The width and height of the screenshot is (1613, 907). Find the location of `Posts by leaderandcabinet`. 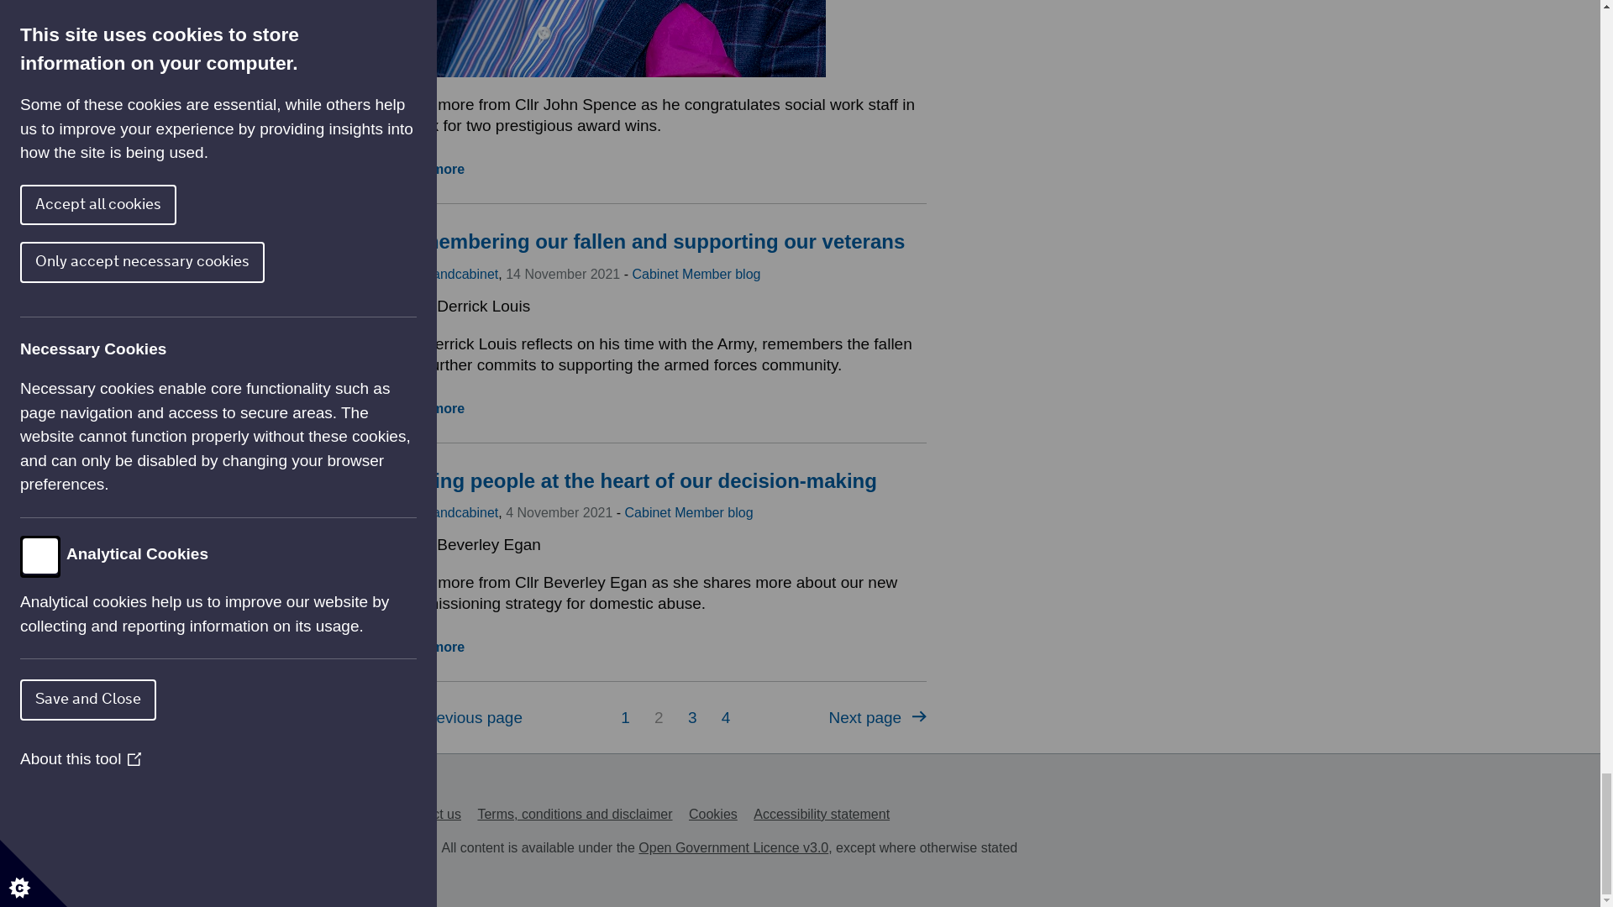

Posts by leaderandcabinet is located at coordinates (447, 274).